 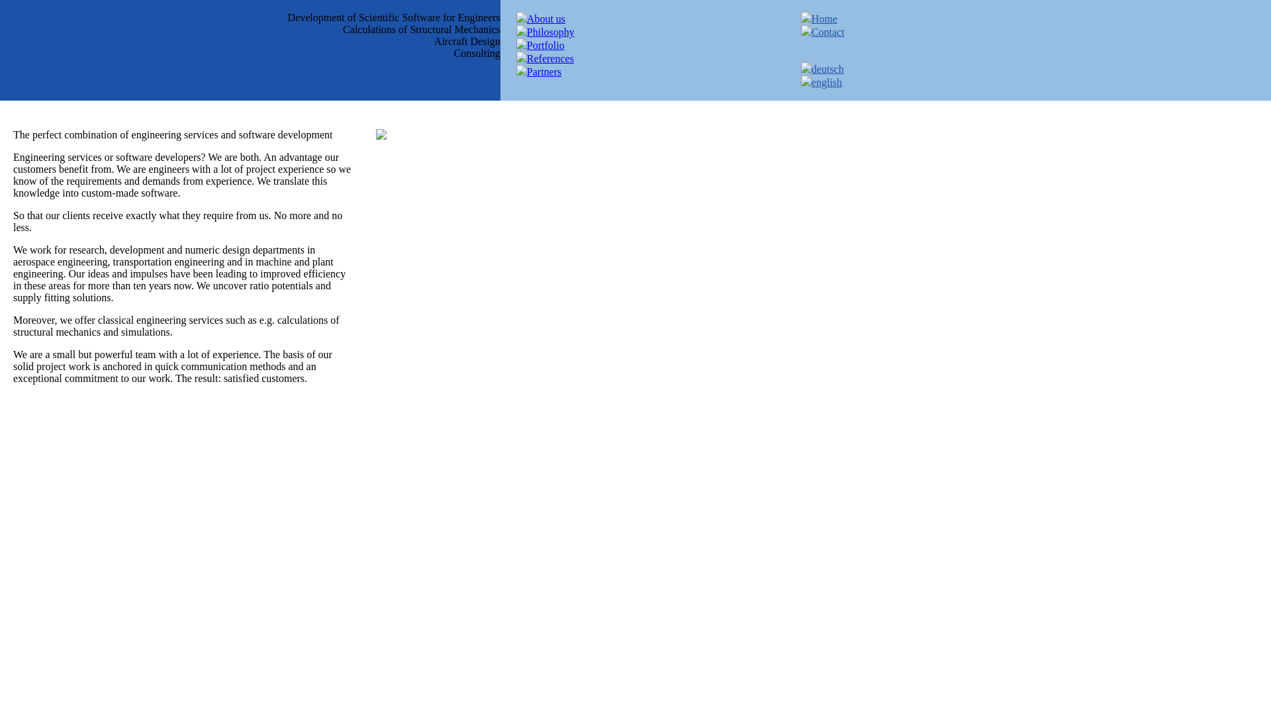 I want to click on References, so click(x=551, y=58).